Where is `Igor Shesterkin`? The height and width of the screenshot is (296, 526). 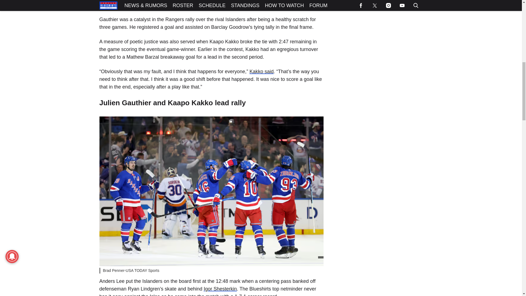
Igor Shesterkin is located at coordinates (220, 289).